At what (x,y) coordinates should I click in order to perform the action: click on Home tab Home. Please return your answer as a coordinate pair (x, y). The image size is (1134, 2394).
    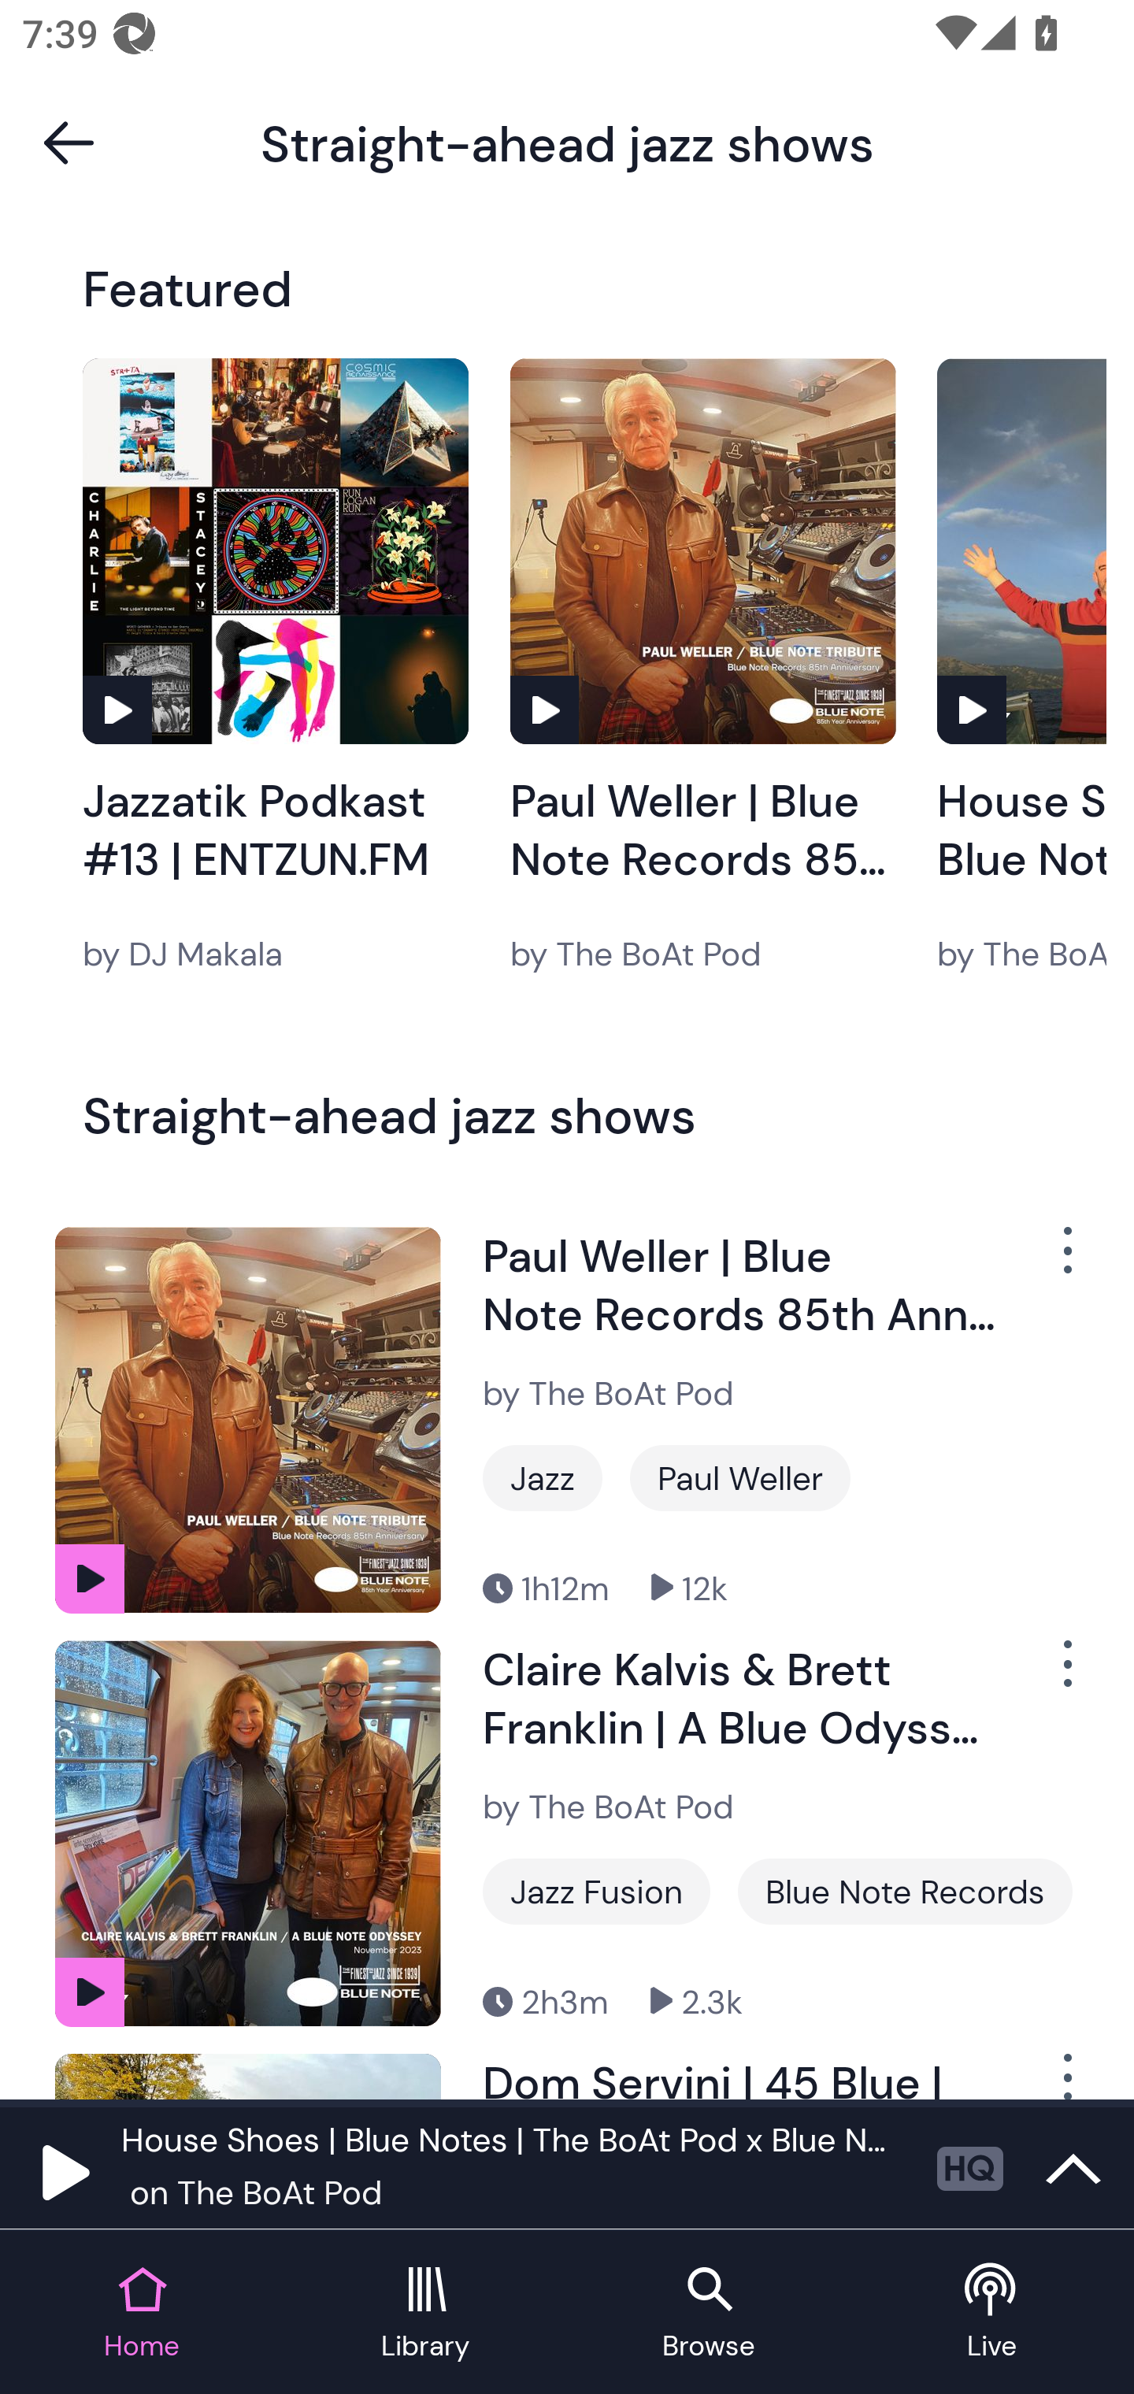
    Looking at the image, I should click on (142, 2314).